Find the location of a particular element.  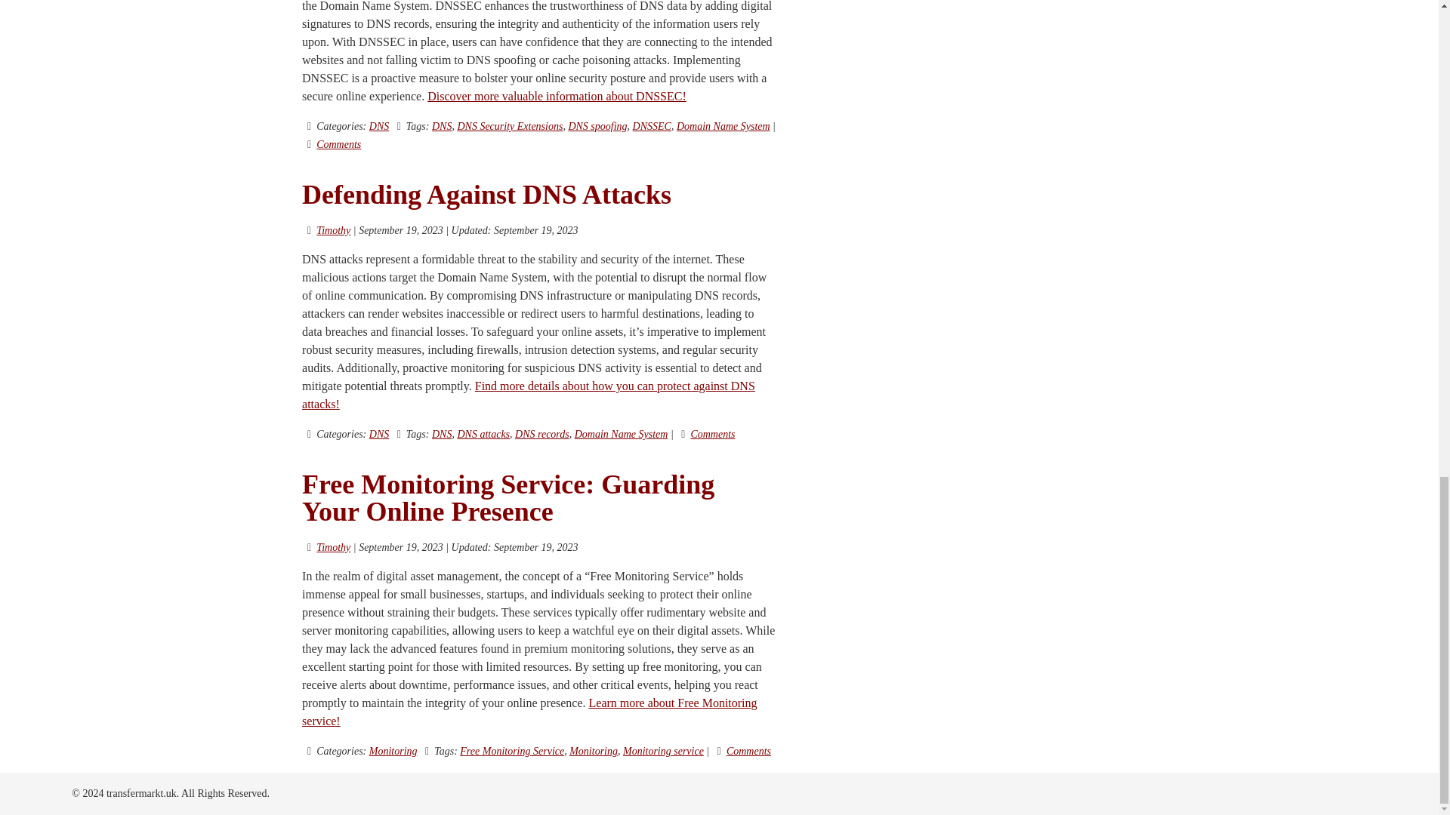

DNS Security Extensions is located at coordinates (509, 125).